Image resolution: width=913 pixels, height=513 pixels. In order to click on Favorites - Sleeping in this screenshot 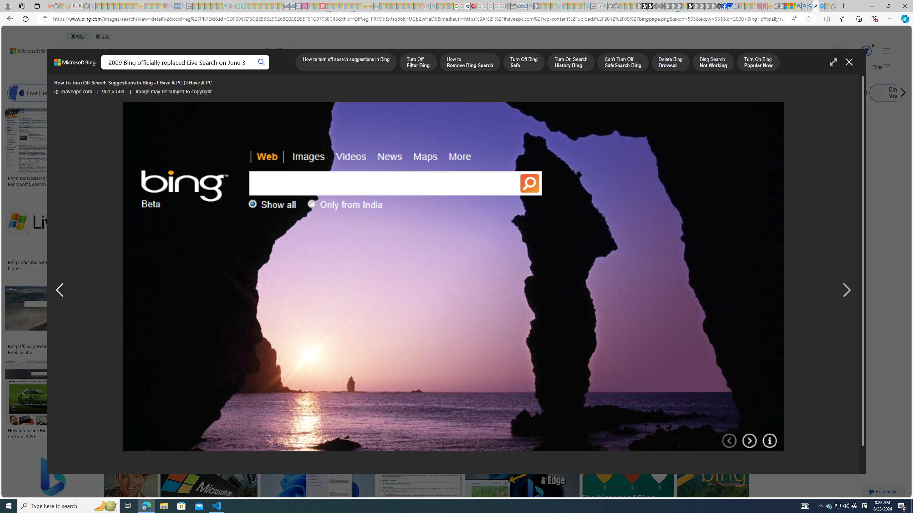, I will do `click(833, 6)`.